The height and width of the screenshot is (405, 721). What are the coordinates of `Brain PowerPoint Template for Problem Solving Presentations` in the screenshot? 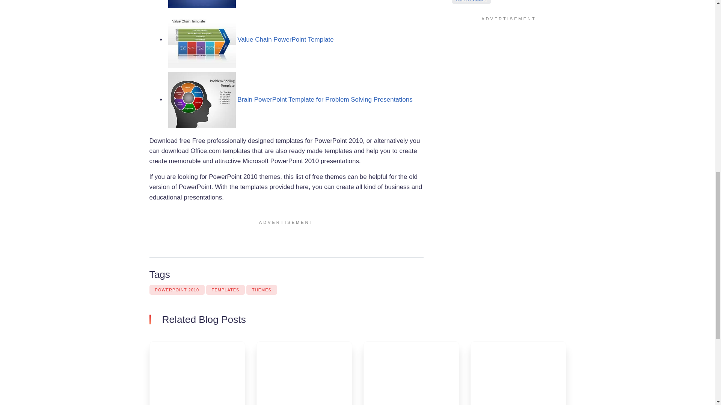 It's located at (324, 99).